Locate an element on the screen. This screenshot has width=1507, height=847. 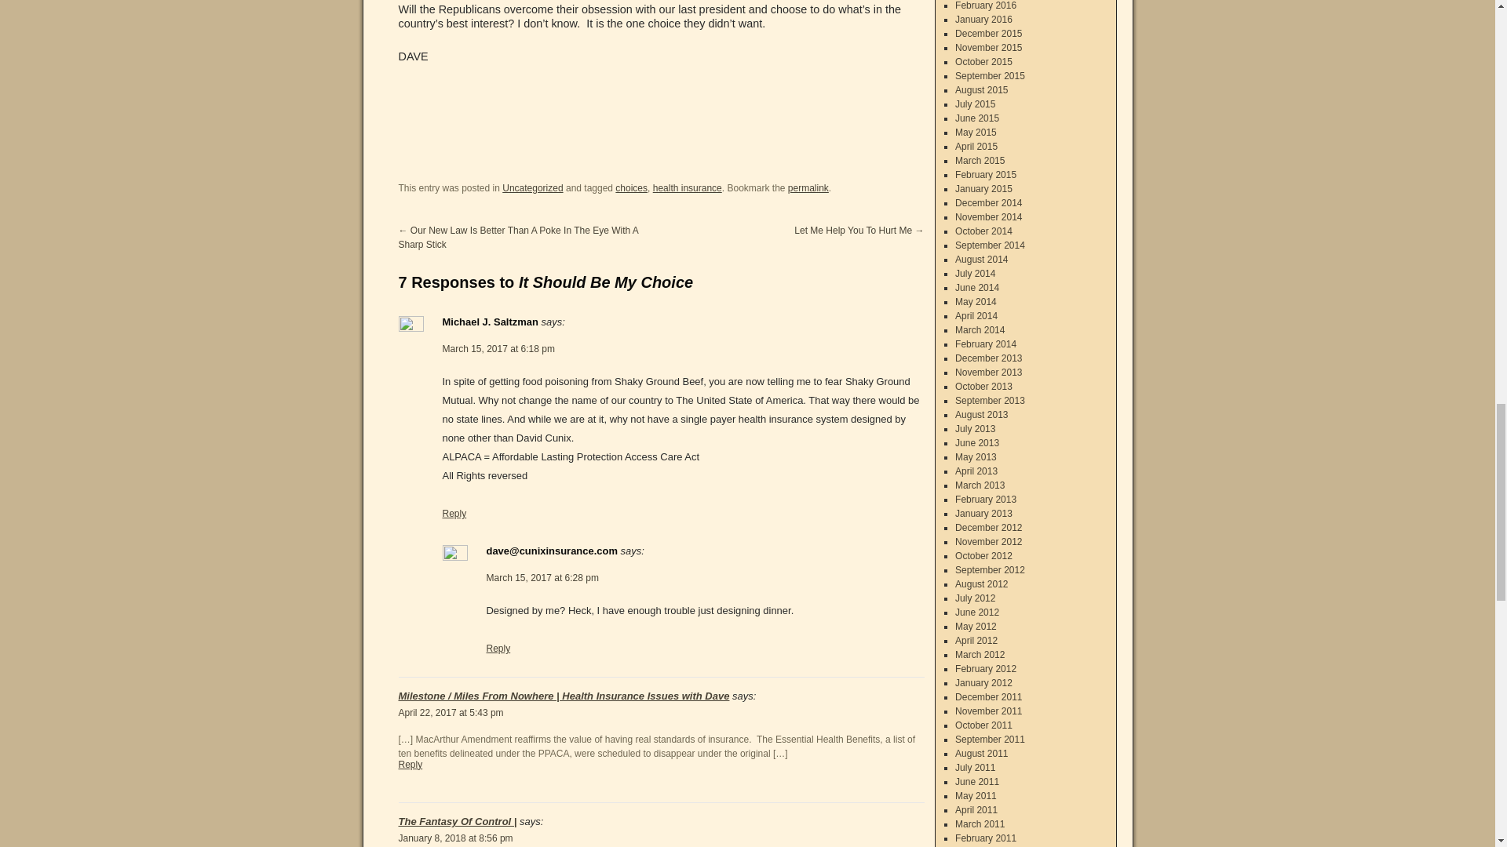
April 22, 2017 at 5:43 pm is located at coordinates (451, 712).